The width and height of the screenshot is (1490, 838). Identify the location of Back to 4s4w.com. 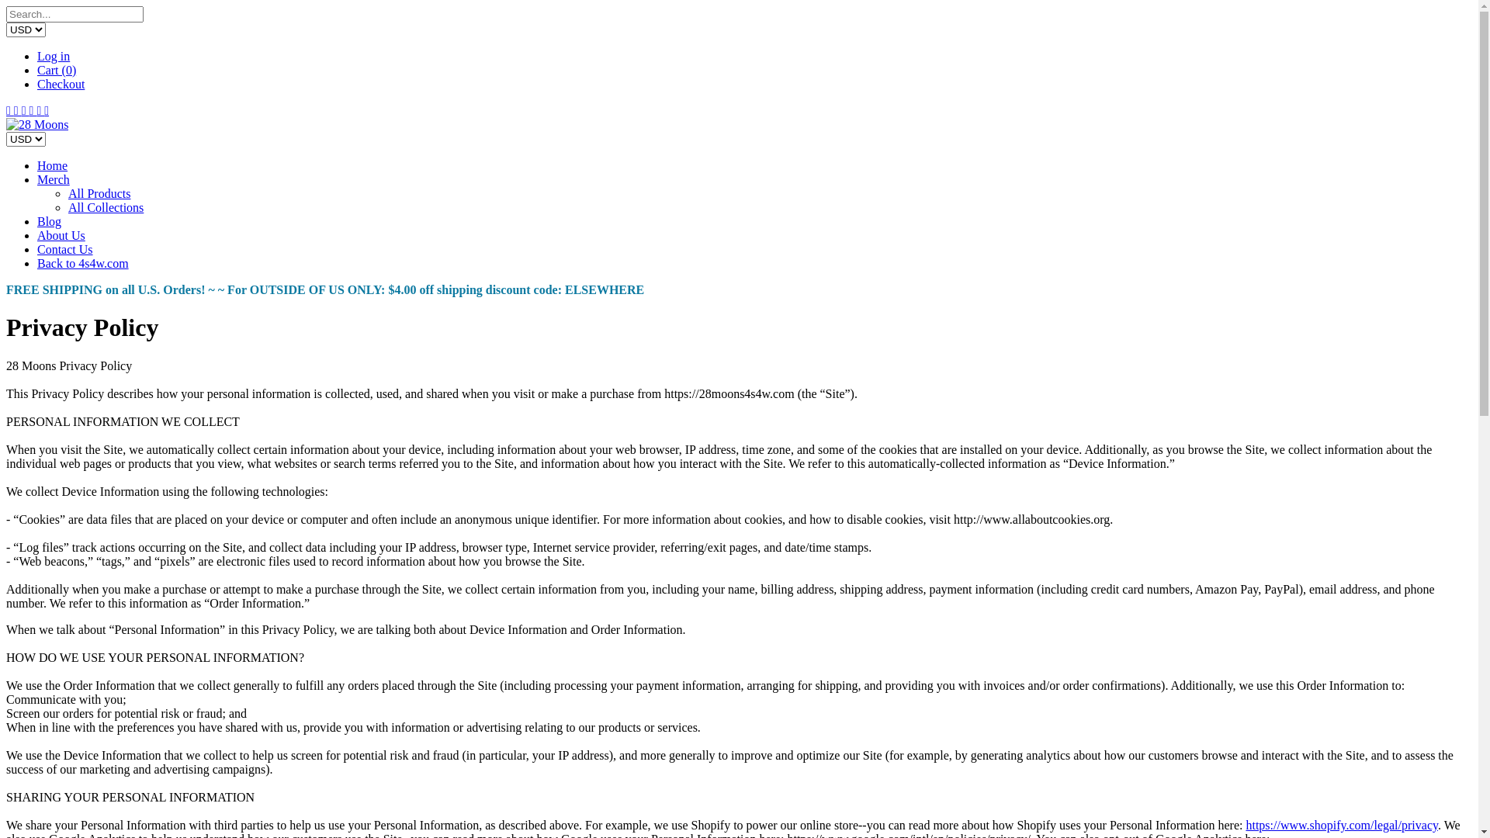
(83, 264).